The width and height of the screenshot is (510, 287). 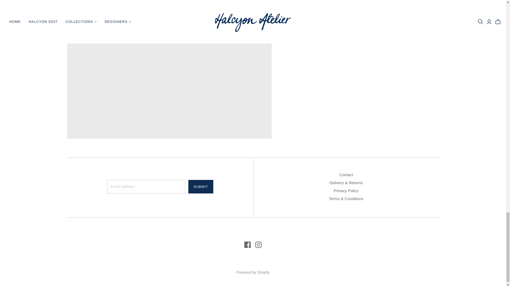 I want to click on Facebook Icon, so click(x=248, y=245).